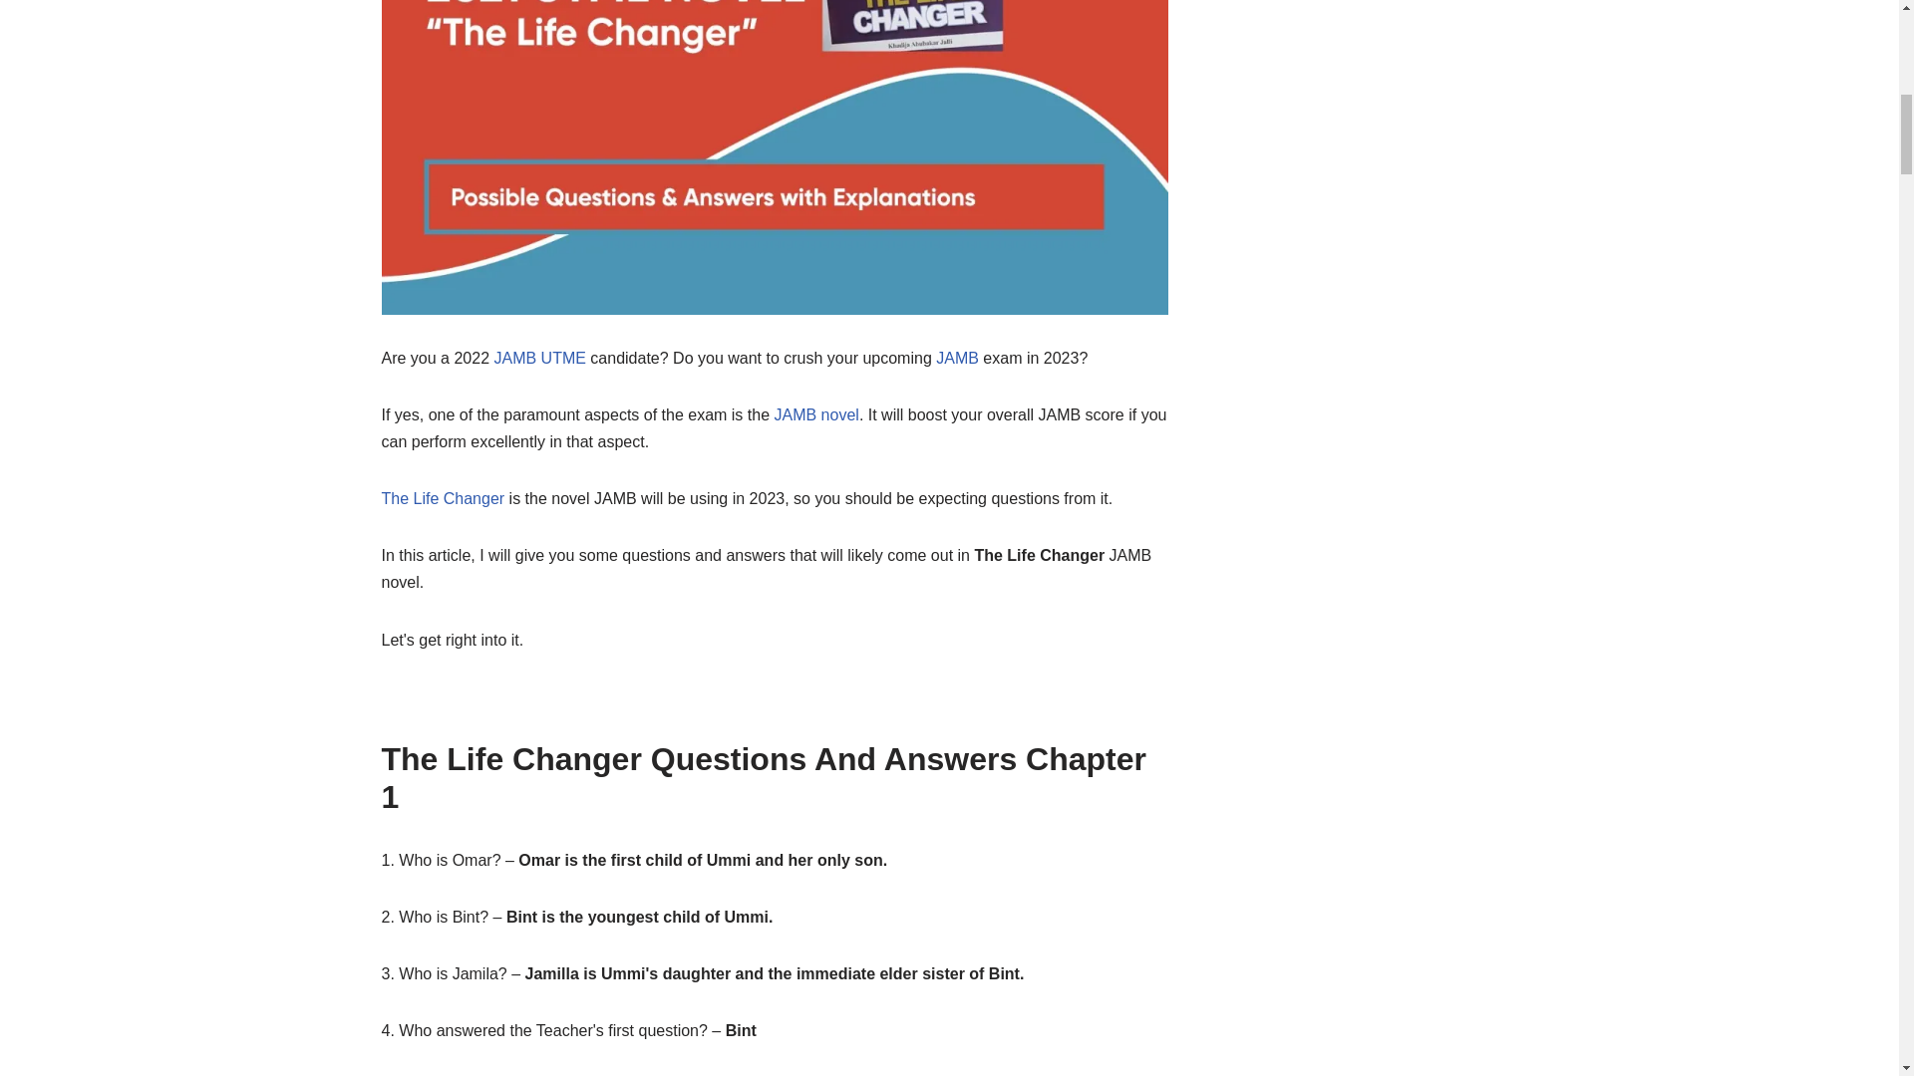 This screenshot has height=1076, width=1914. Describe the element at coordinates (443, 498) in the screenshot. I see `Posts tagged with The Life Changer` at that location.